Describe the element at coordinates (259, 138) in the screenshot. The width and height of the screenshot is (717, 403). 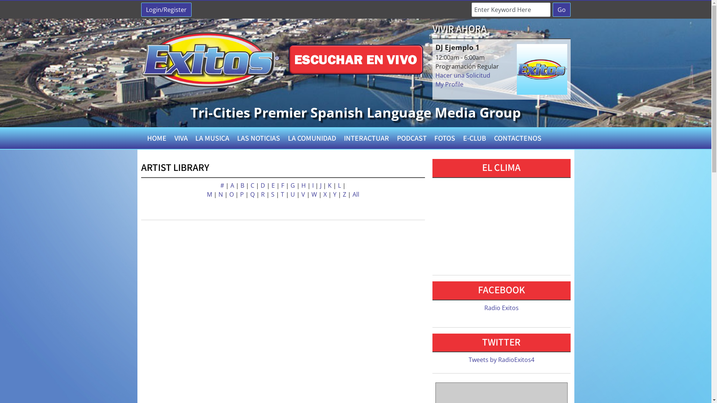
I see `LAS NOTICIAS` at that location.